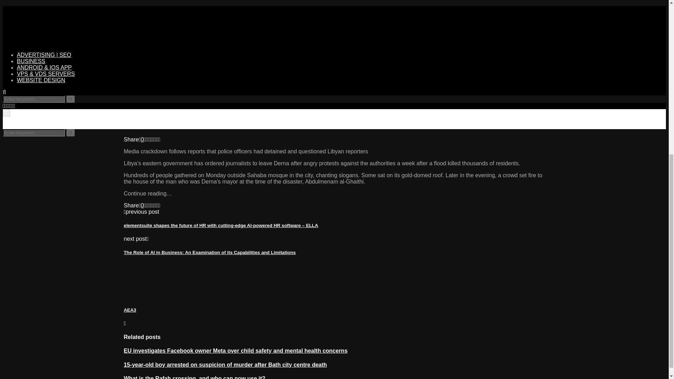  Describe the element at coordinates (6, 105) in the screenshot. I see `Twitter` at that location.